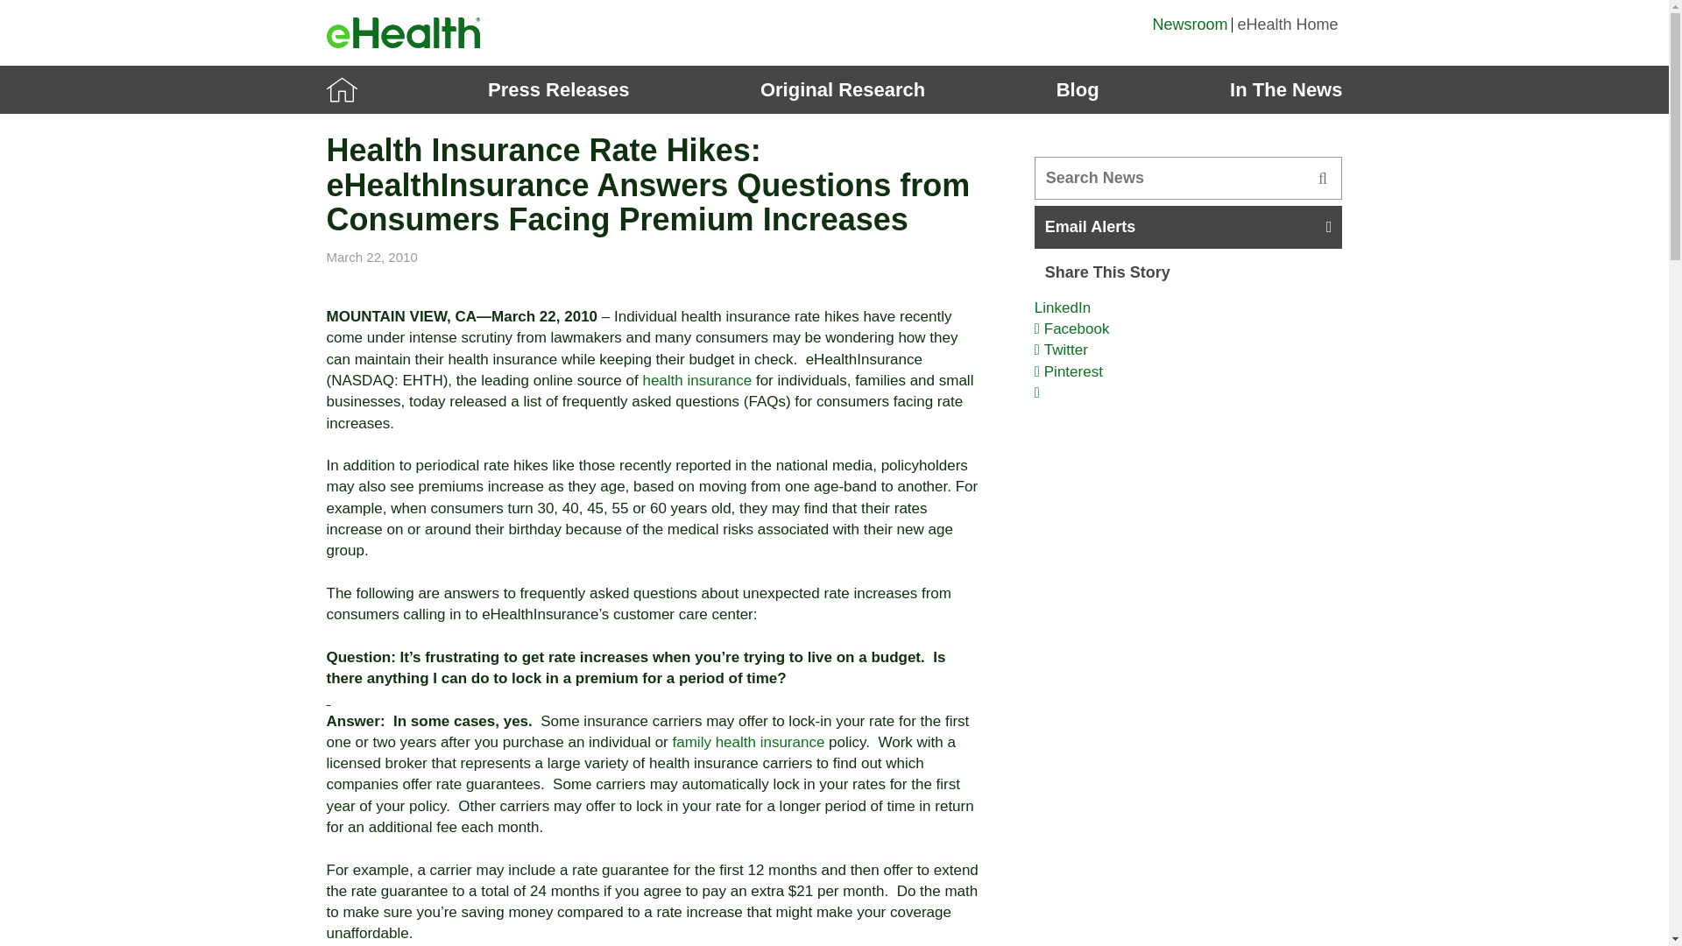  Describe the element at coordinates (1188, 228) in the screenshot. I see `Email Alerts` at that location.